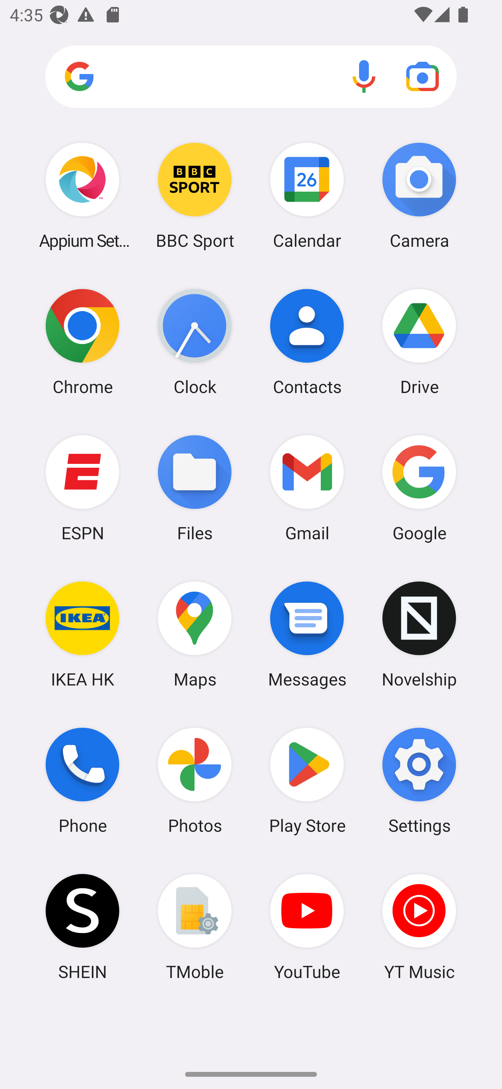  I want to click on Drive, so click(419, 342).